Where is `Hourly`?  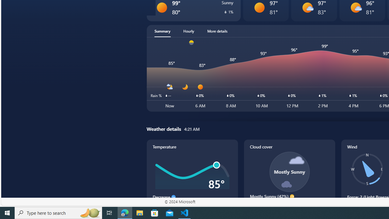
Hourly is located at coordinates (188, 31).